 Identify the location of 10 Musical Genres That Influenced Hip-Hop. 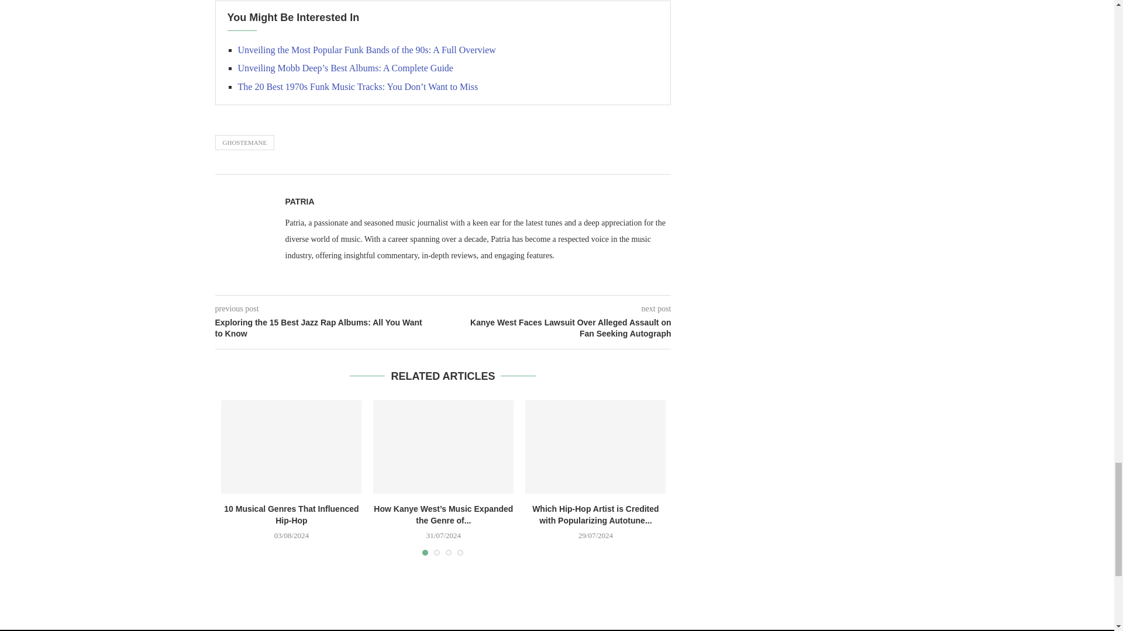
(291, 446).